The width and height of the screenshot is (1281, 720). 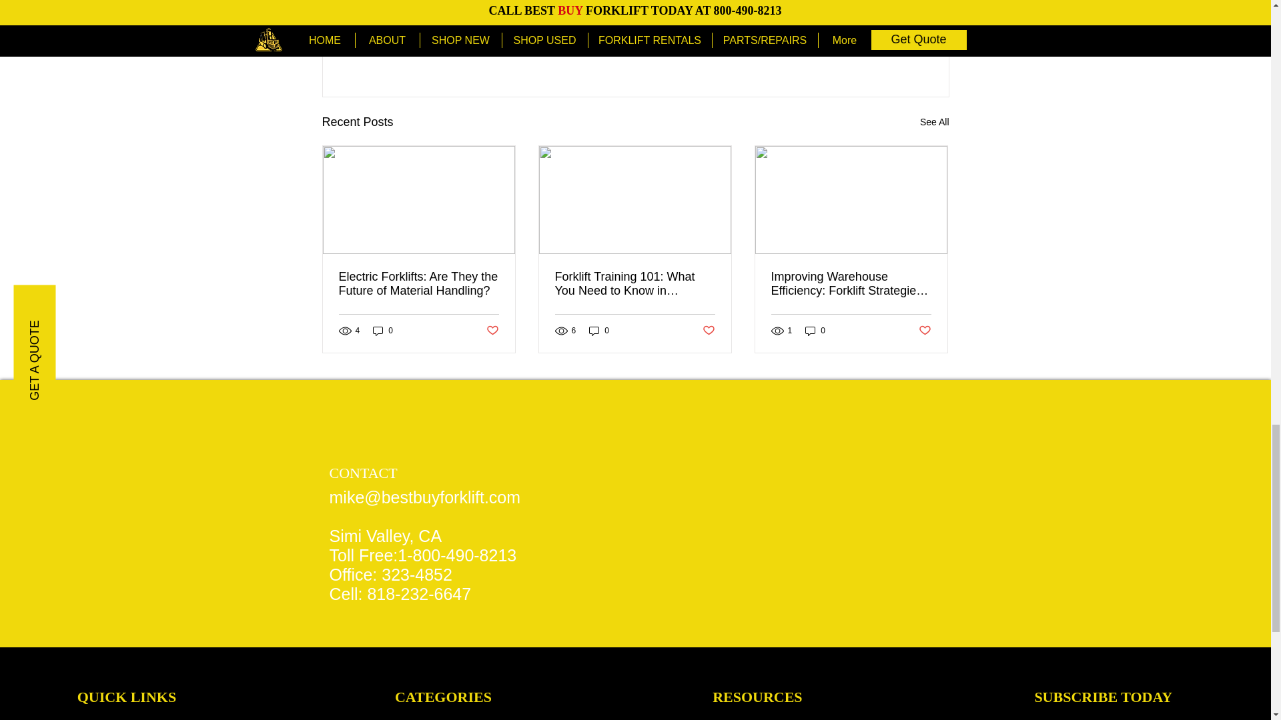 What do you see at coordinates (491, 331) in the screenshot?
I see `Post not marked as liked` at bounding box center [491, 331].